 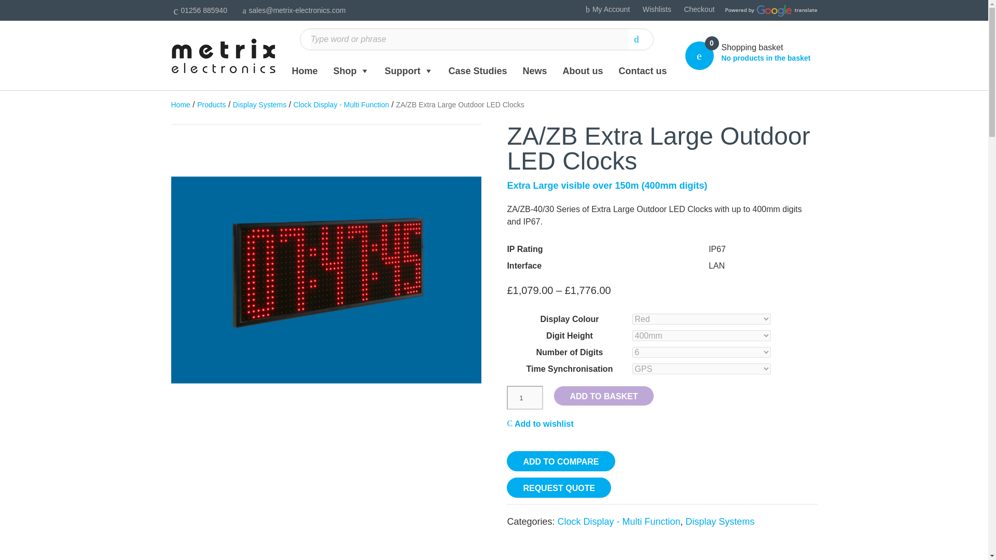 I want to click on Go to Products., so click(x=212, y=104).